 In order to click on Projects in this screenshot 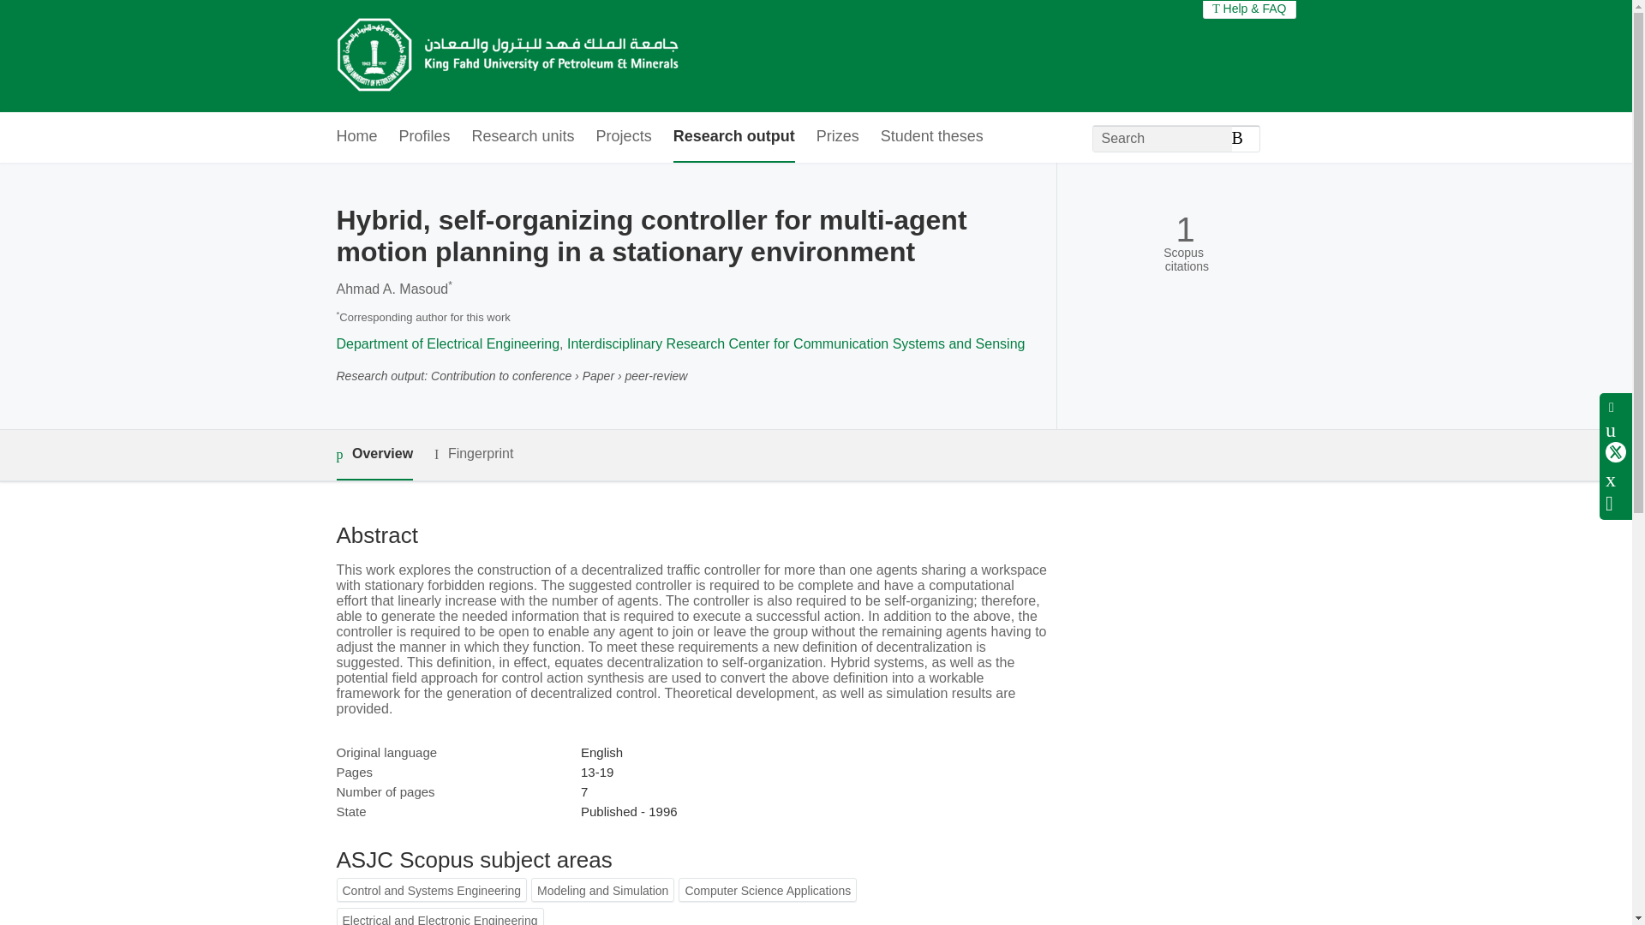, I will do `click(624, 137)`.